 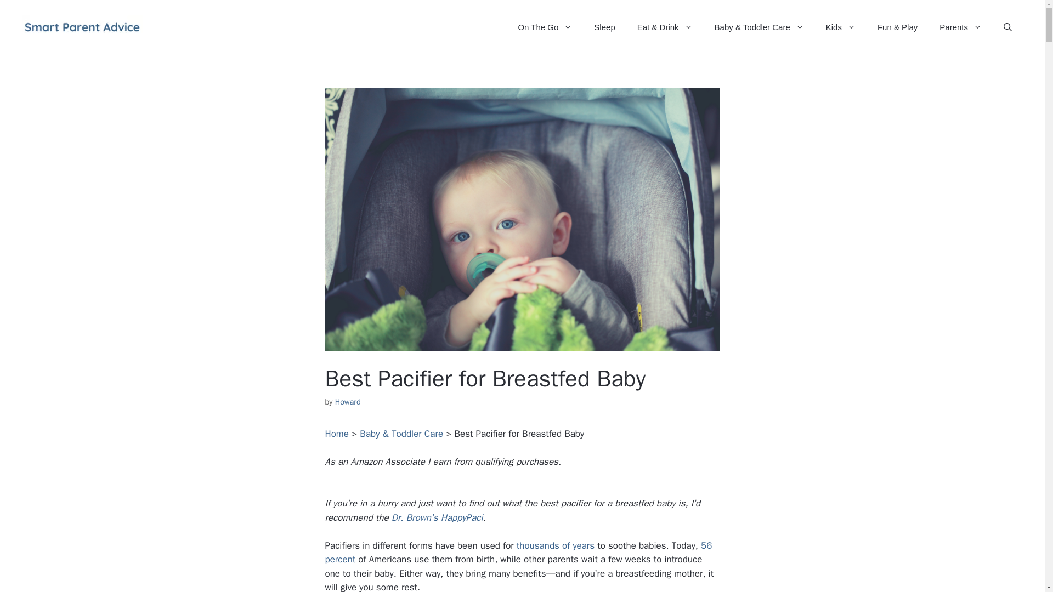 I want to click on thousands of years, so click(x=556, y=545).